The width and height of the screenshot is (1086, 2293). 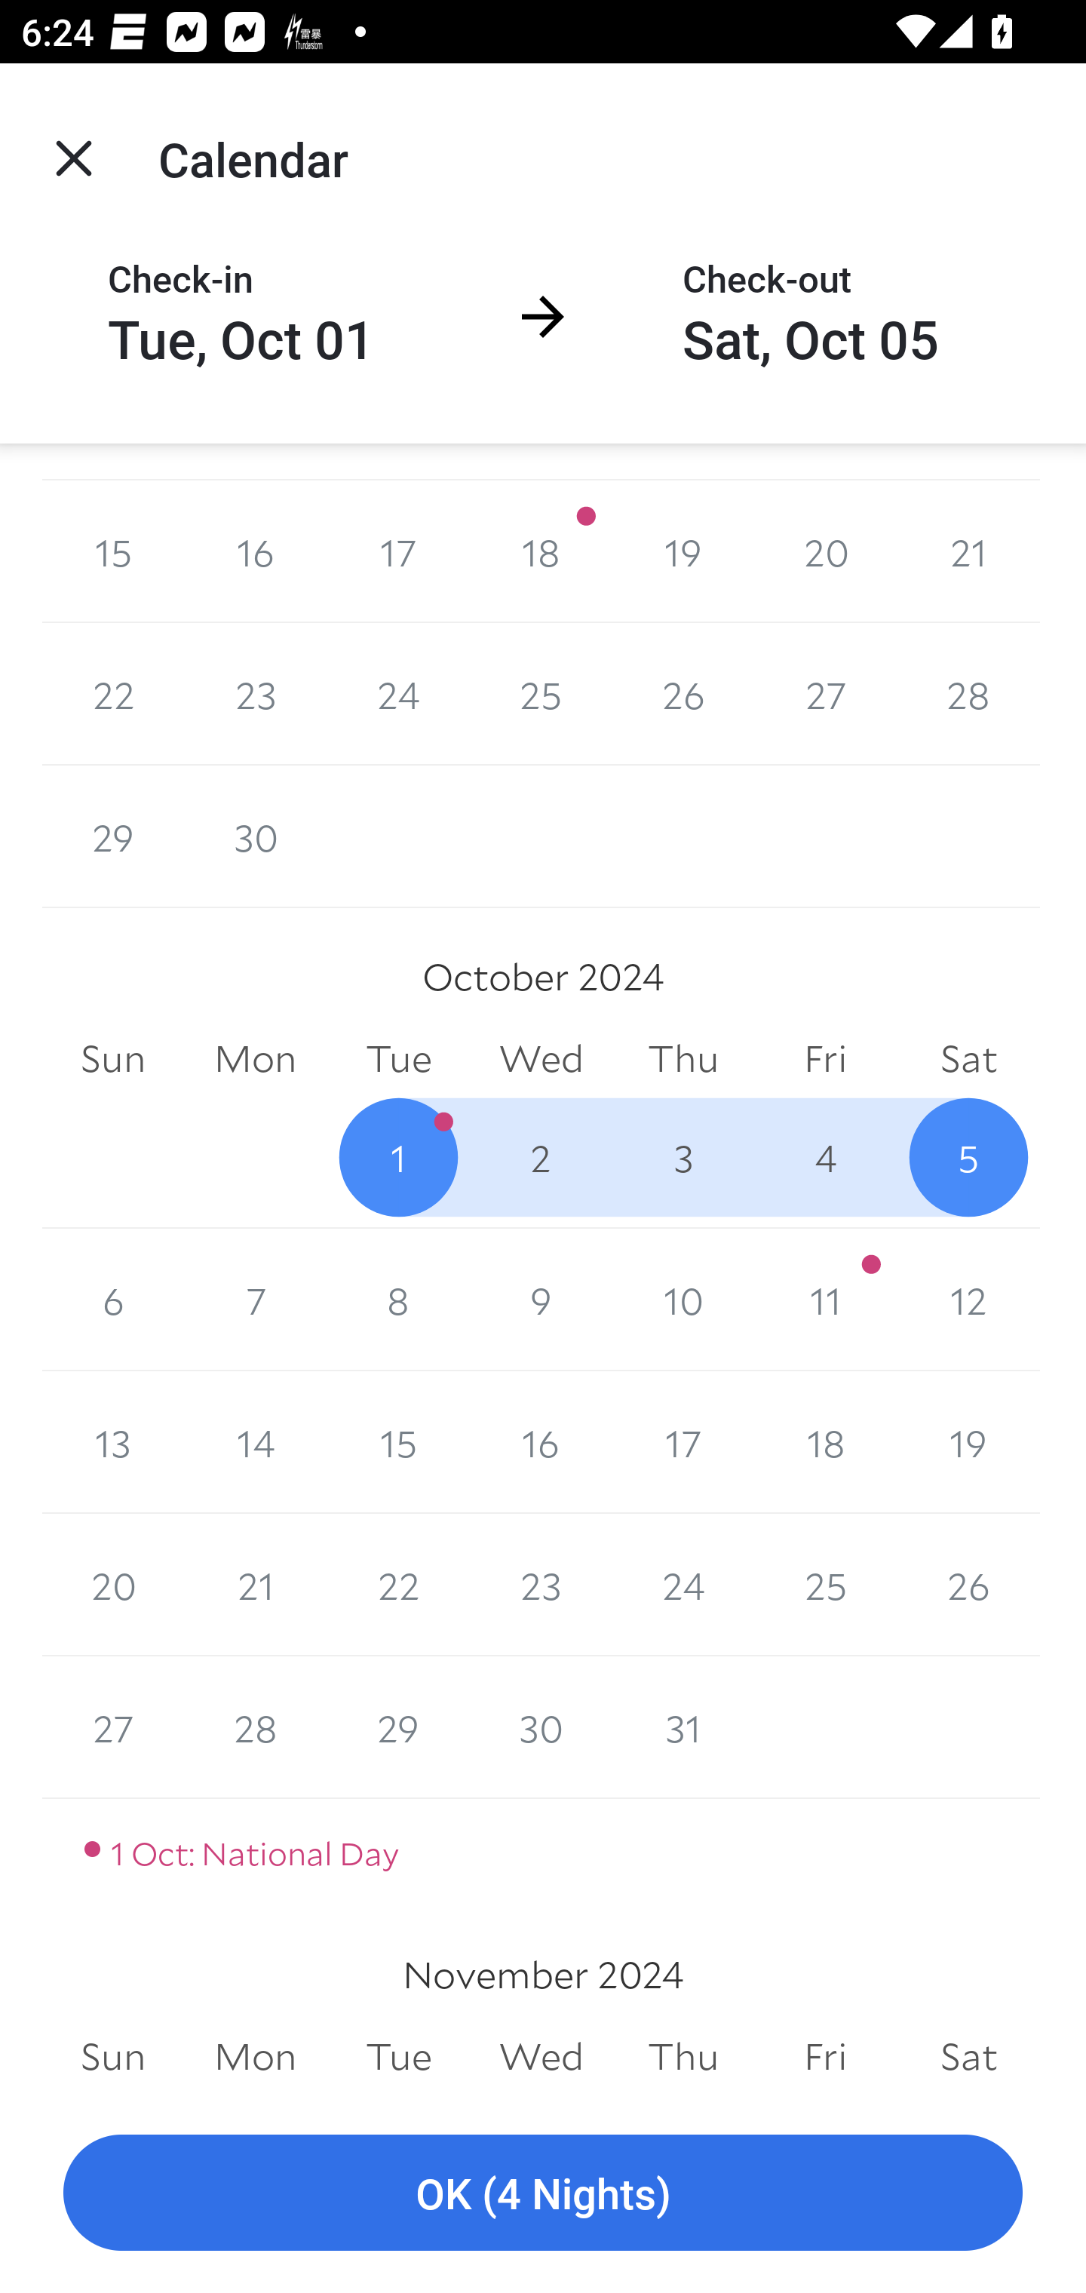 What do you see at coordinates (255, 1442) in the screenshot?
I see `14 14 October 2024` at bounding box center [255, 1442].